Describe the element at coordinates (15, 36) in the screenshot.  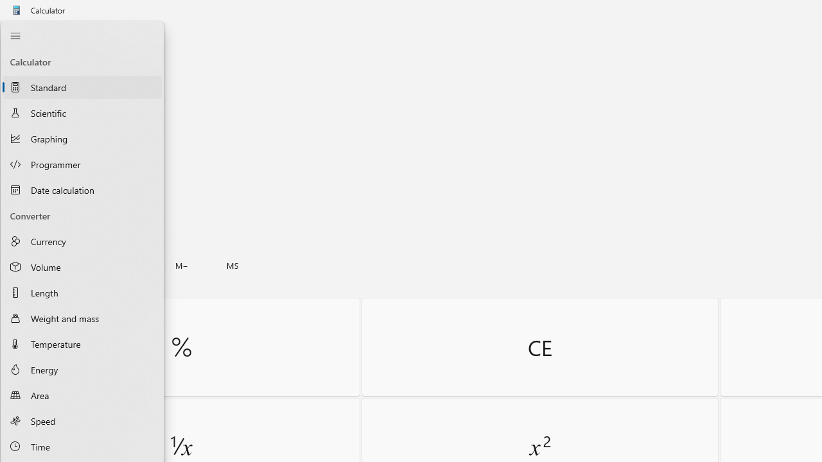
I see `Close Navigation` at that location.